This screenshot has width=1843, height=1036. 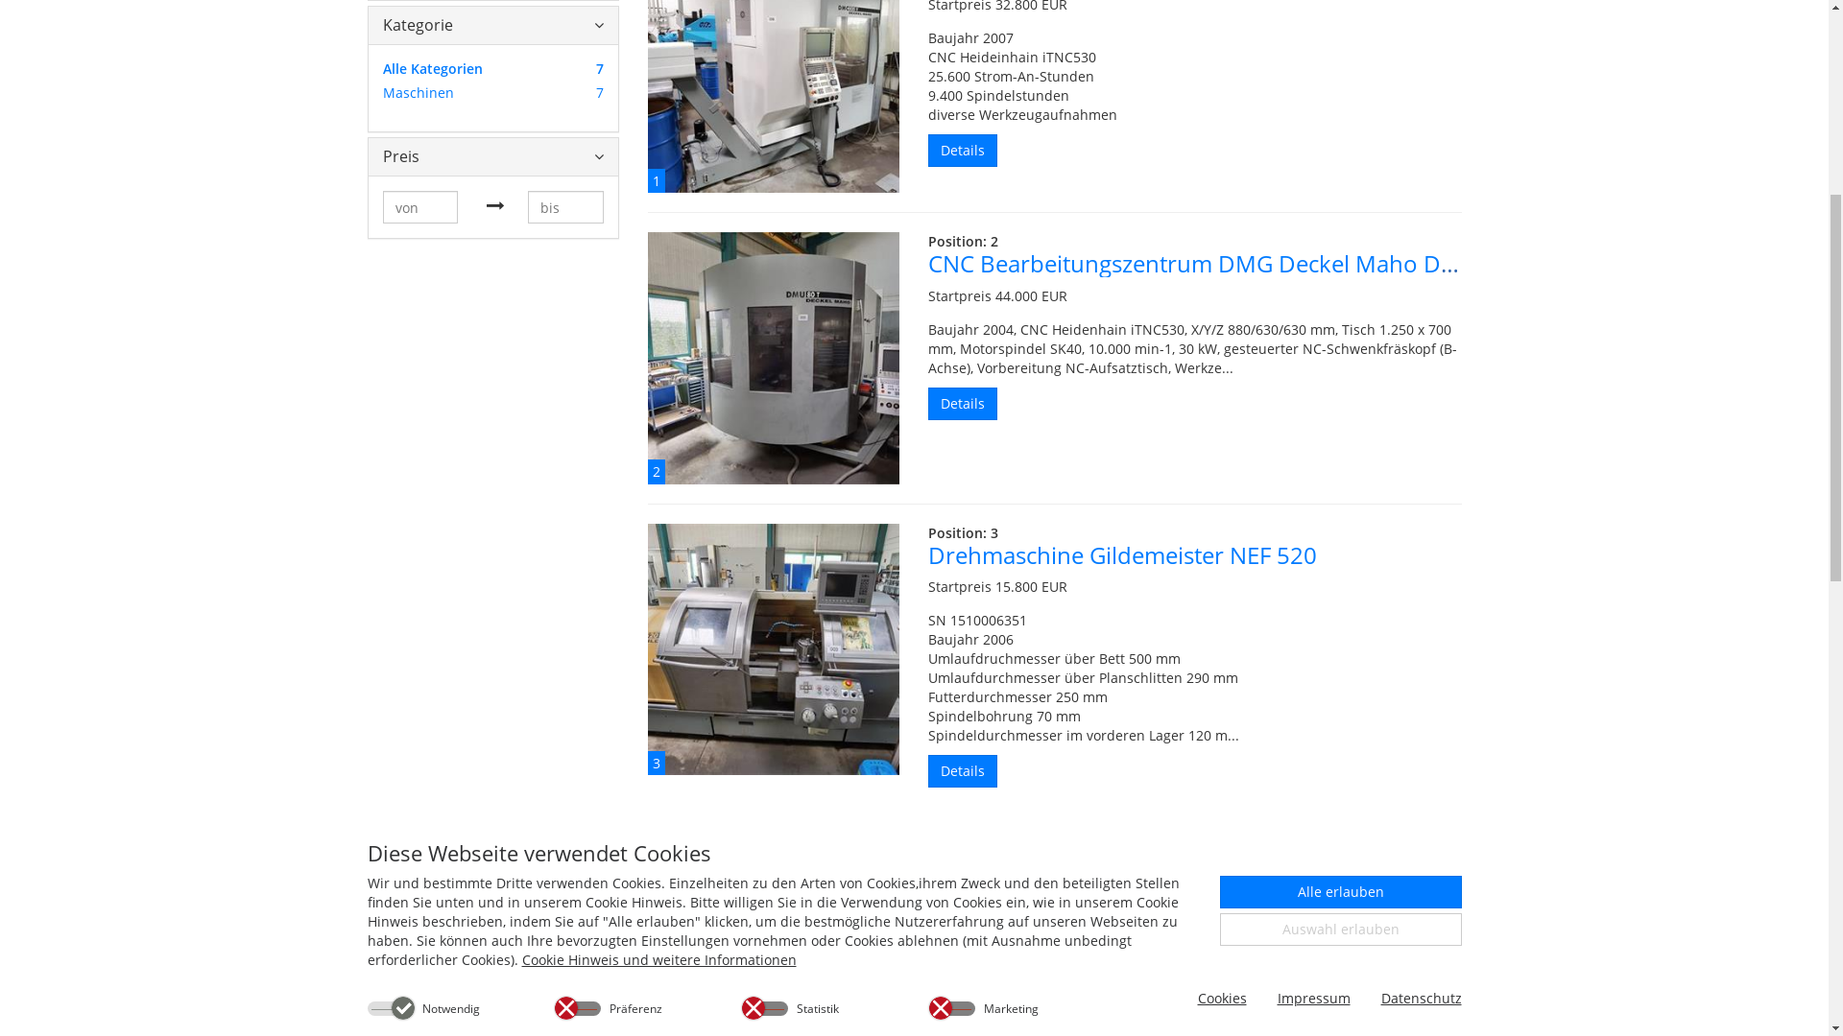 What do you see at coordinates (1394, 294) in the screenshot?
I see `Informationen` at bounding box center [1394, 294].